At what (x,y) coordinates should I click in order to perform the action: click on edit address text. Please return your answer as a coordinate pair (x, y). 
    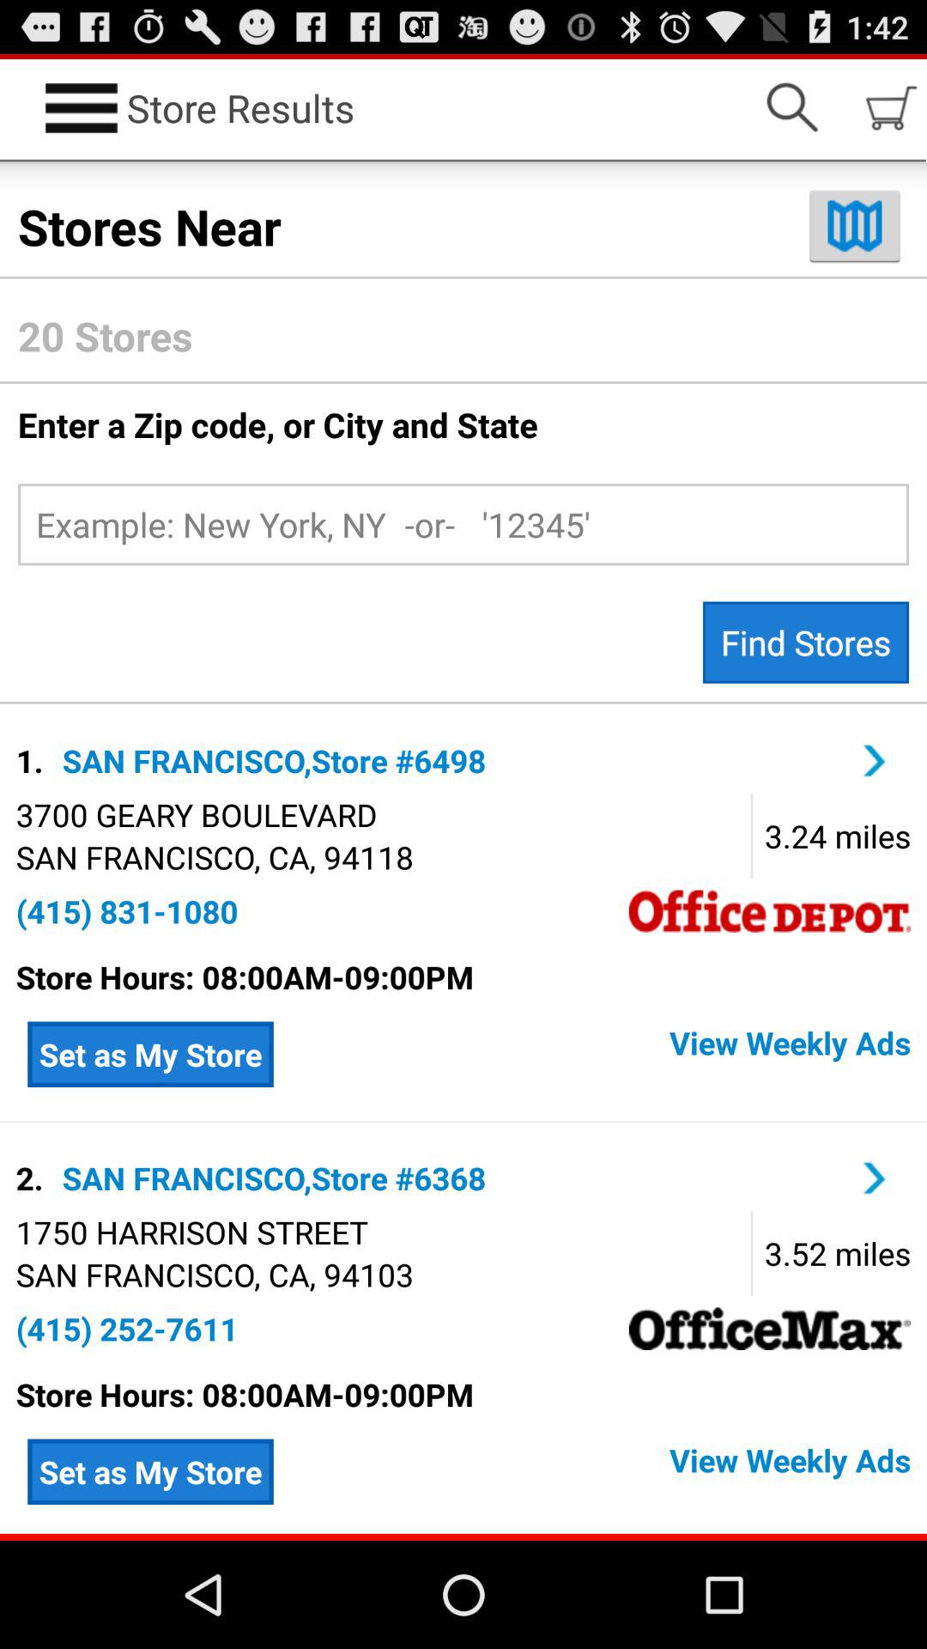
    Looking at the image, I should click on (463, 524).